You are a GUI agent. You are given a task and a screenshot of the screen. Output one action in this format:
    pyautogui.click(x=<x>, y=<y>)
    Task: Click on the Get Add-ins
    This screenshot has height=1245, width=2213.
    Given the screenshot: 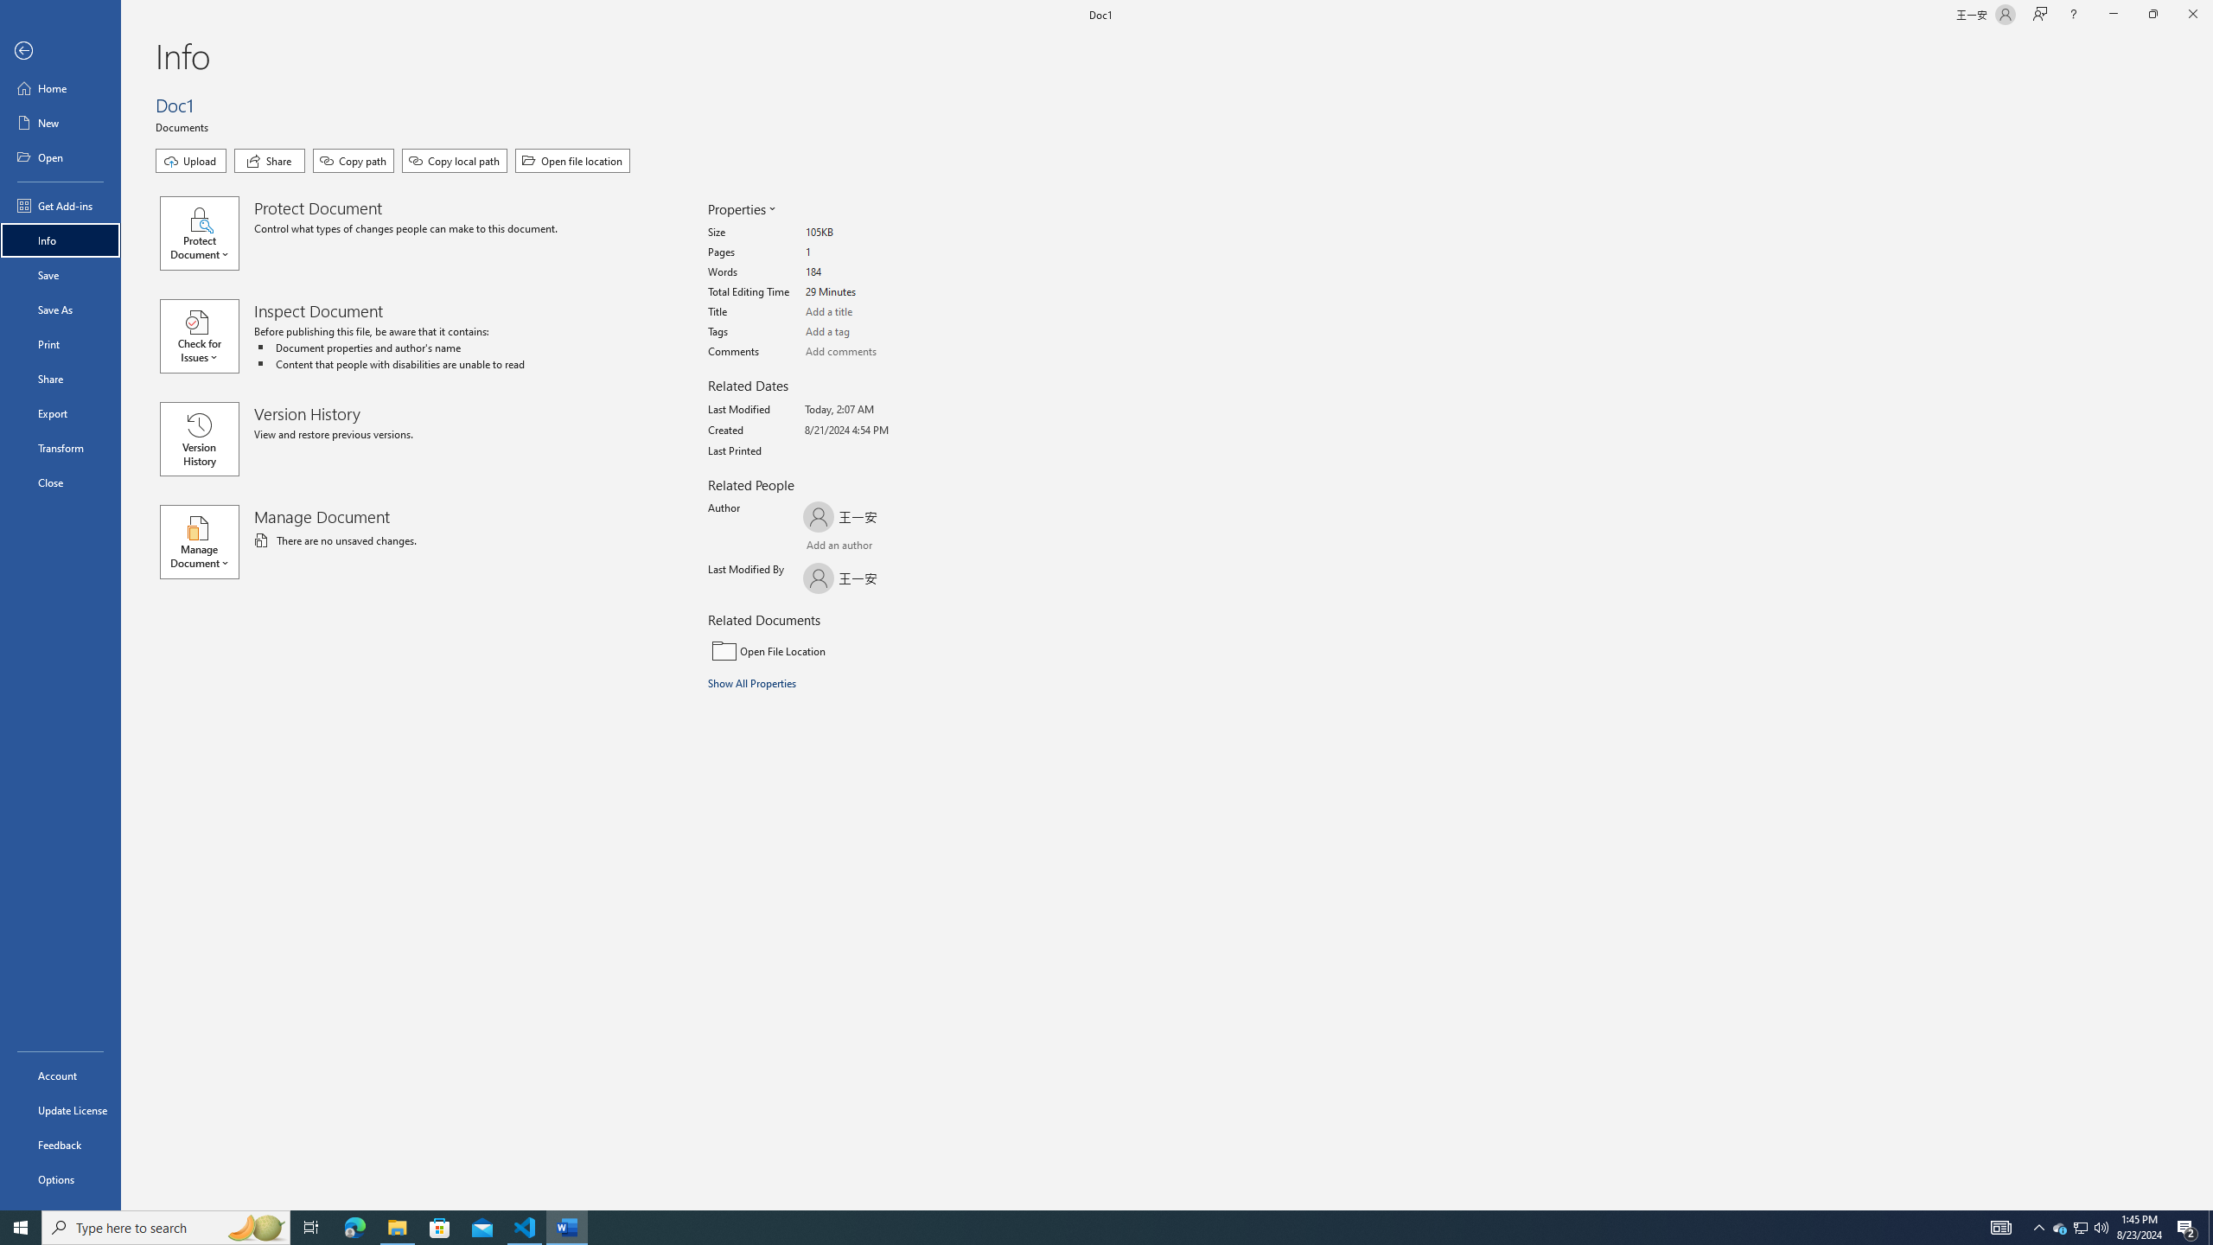 What is the action you would take?
    pyautogui.click(x=61, y=205)
    